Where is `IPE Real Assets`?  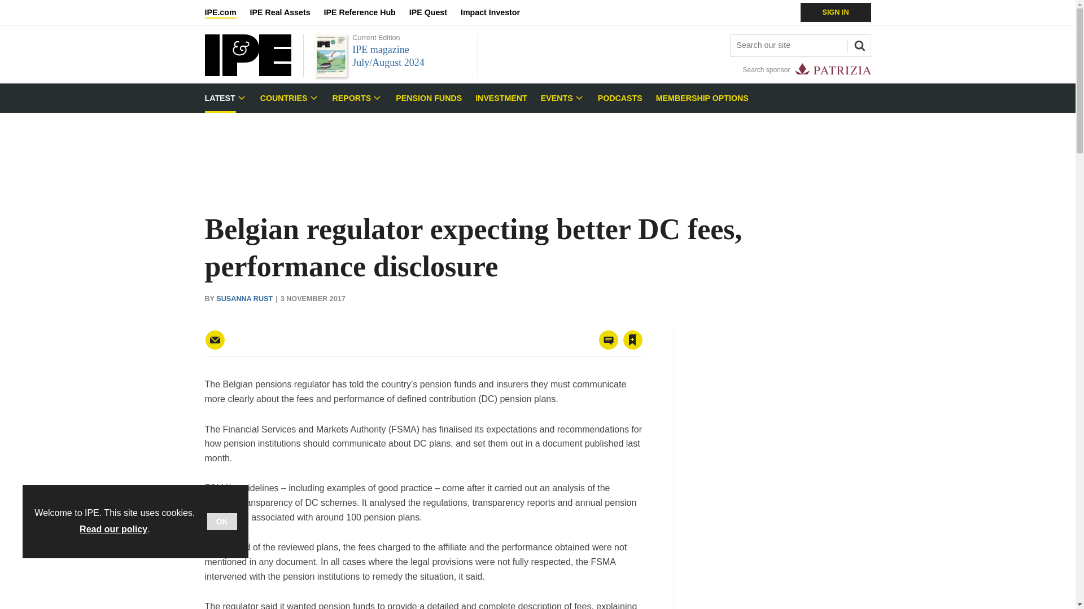
IPE Real Assets is located at coordinates (287, 12).